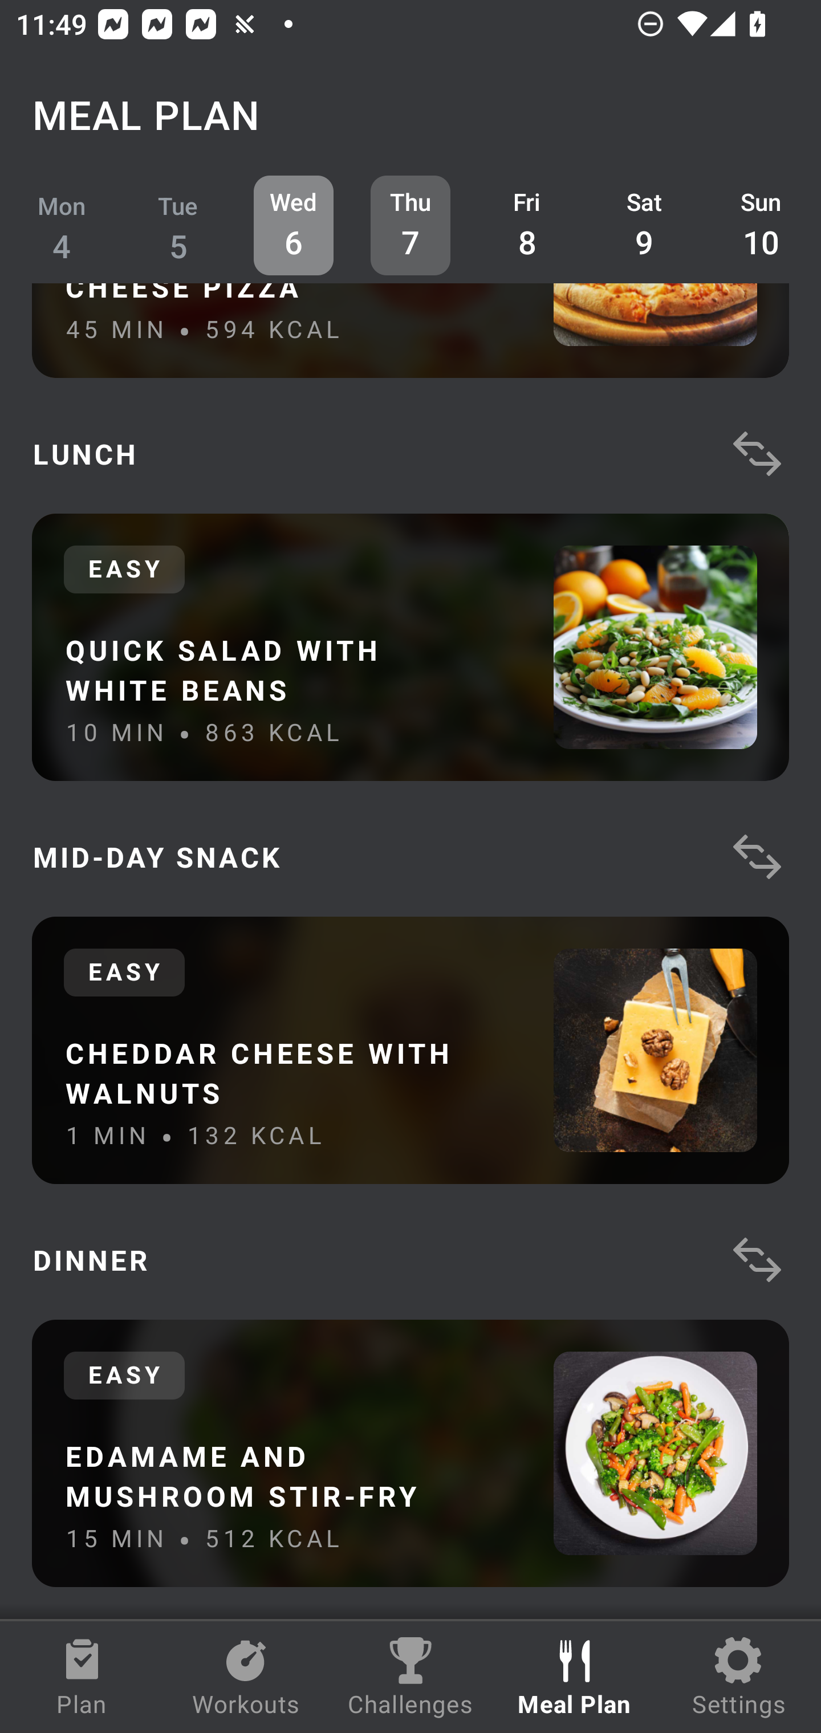  Describe the element at coordinates (294, 225) in the screenshot. I see `Wed 6` at that location.